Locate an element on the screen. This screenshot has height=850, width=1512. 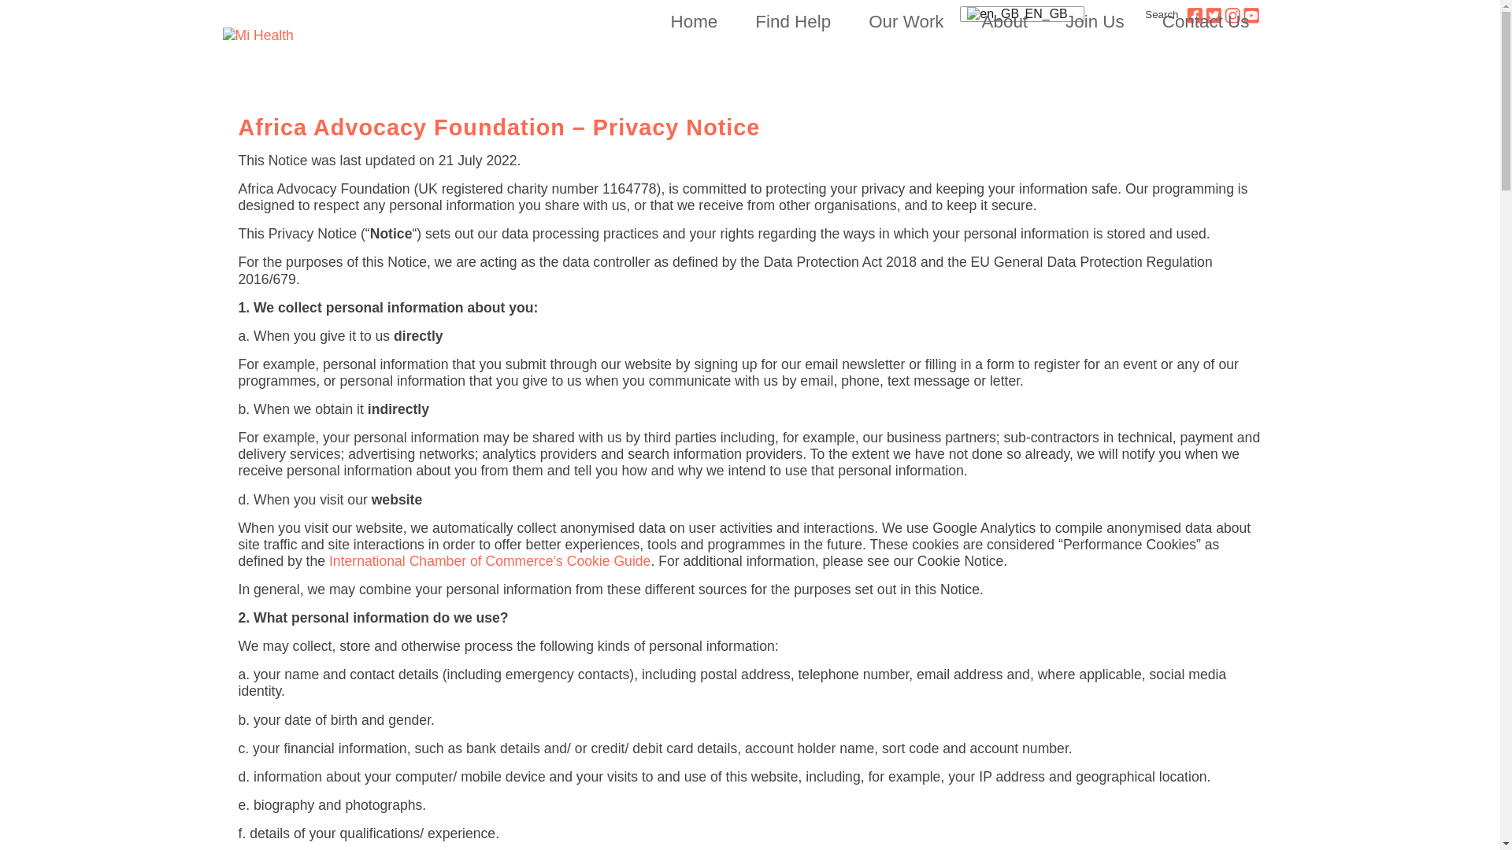
Join Us is located at coordinates (1088, 22).